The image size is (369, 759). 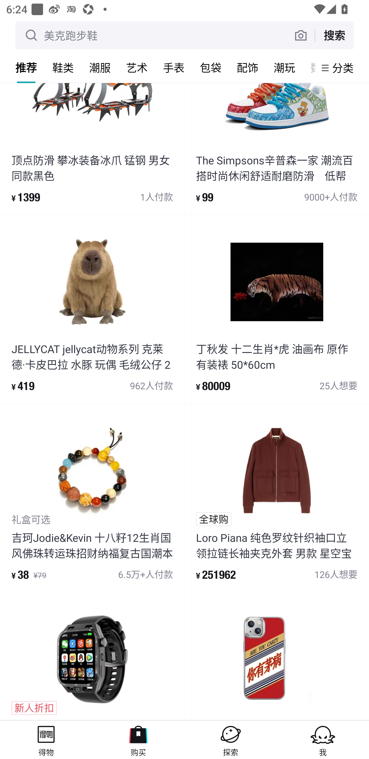 I want to click on 推荐, so click(x=26, y=67).